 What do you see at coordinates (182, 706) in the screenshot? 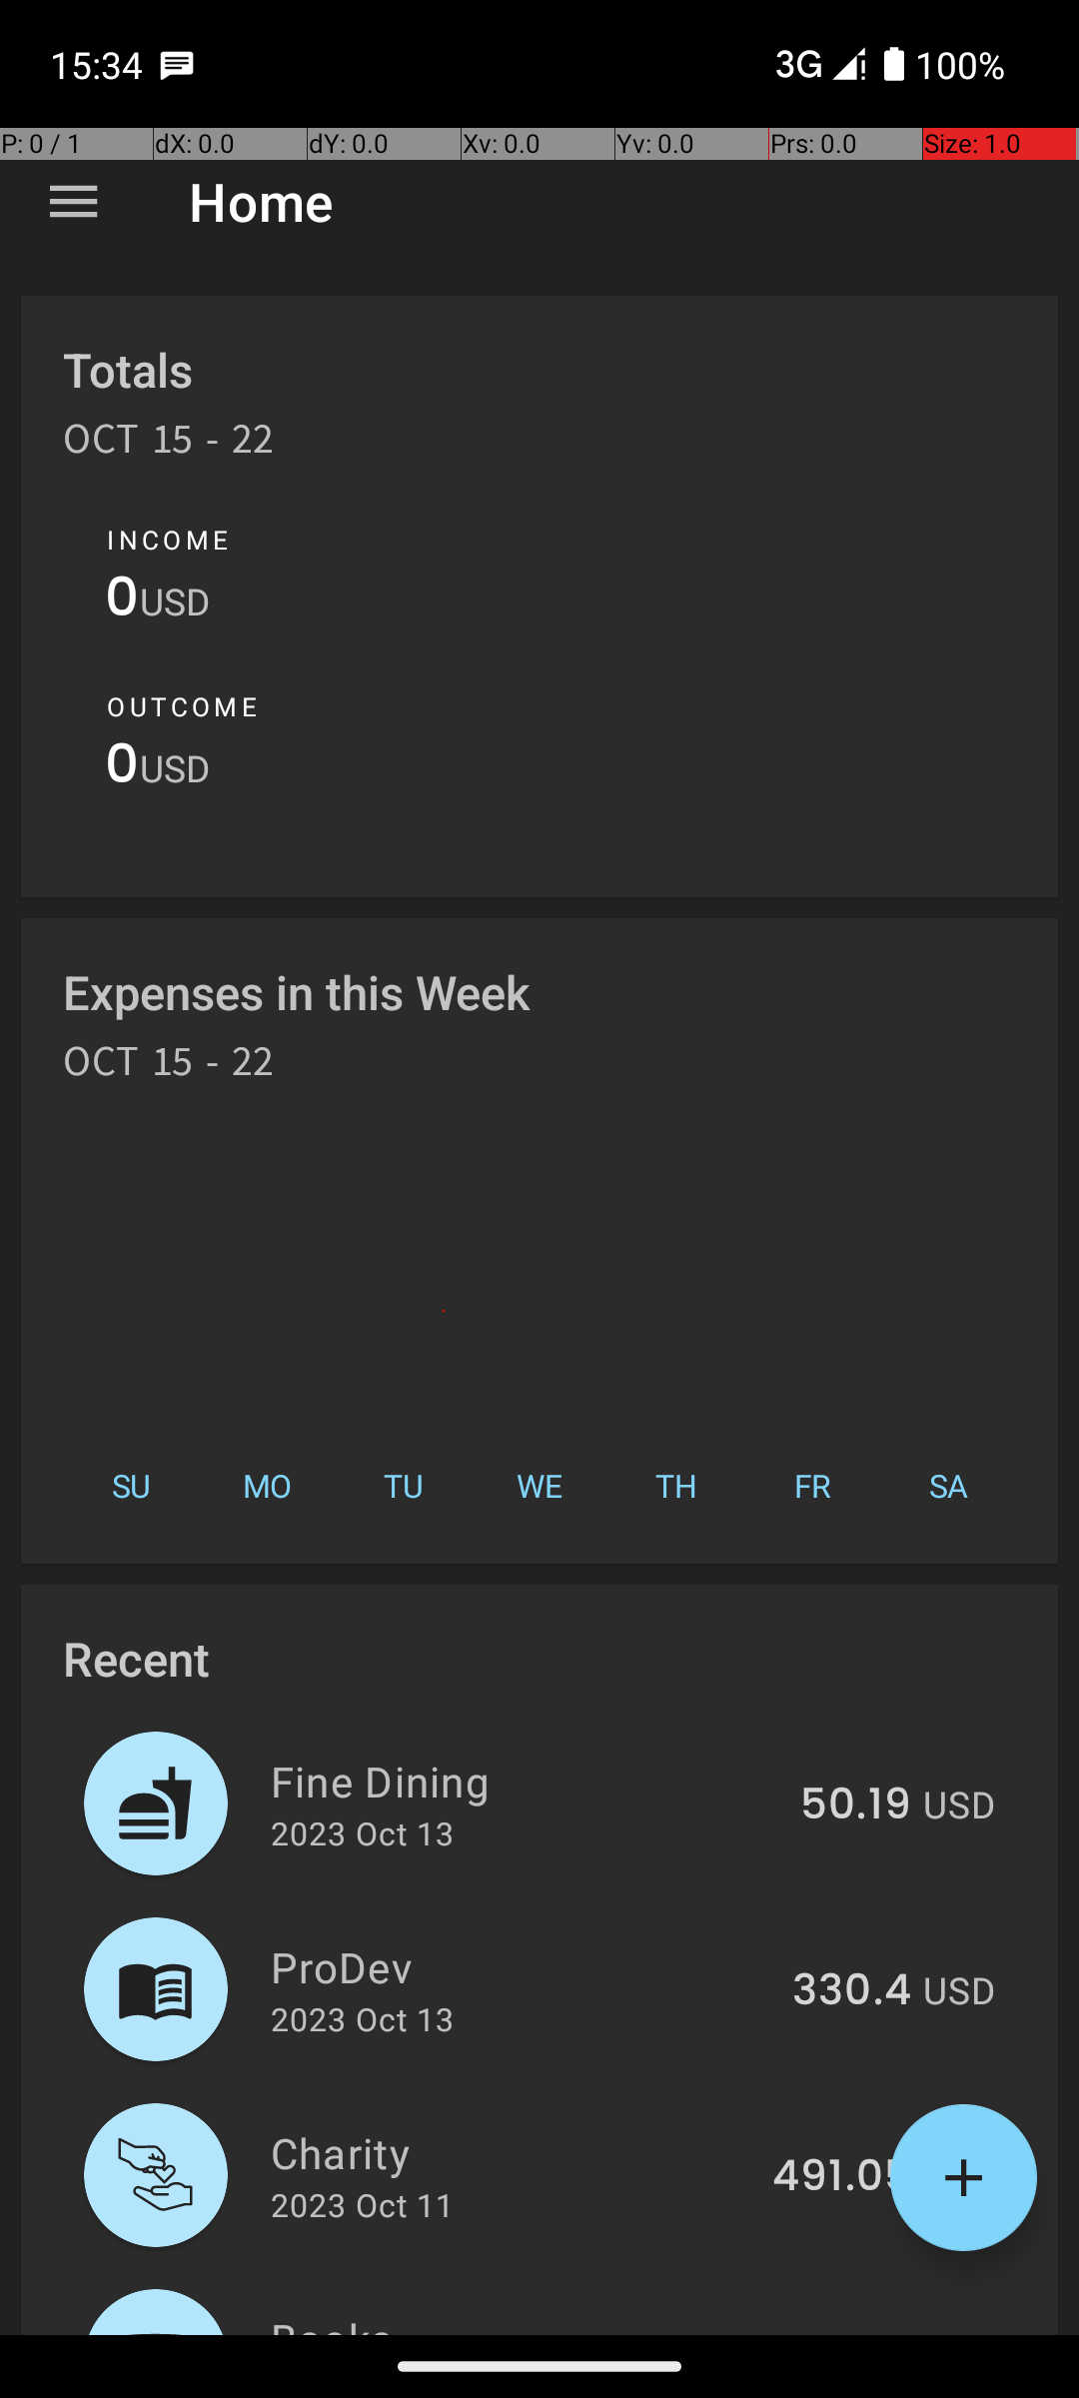
I see `OUTCOME` at bounding box center [182, 706].